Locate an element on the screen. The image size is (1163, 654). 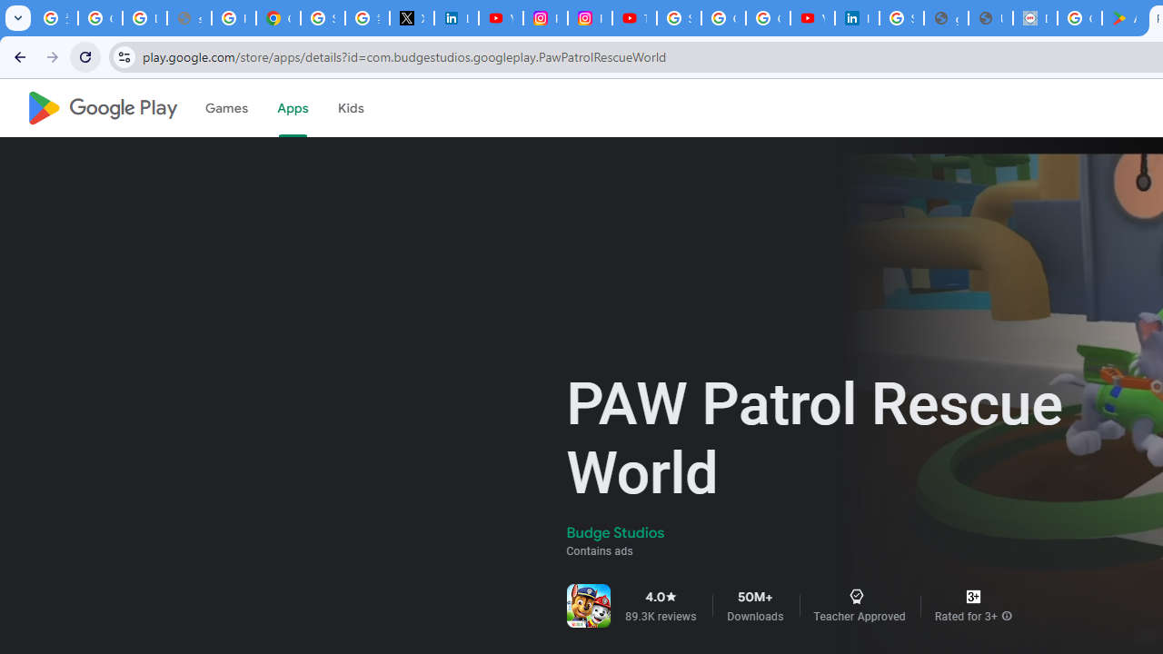
User Details is located at coordinates (990, 18).